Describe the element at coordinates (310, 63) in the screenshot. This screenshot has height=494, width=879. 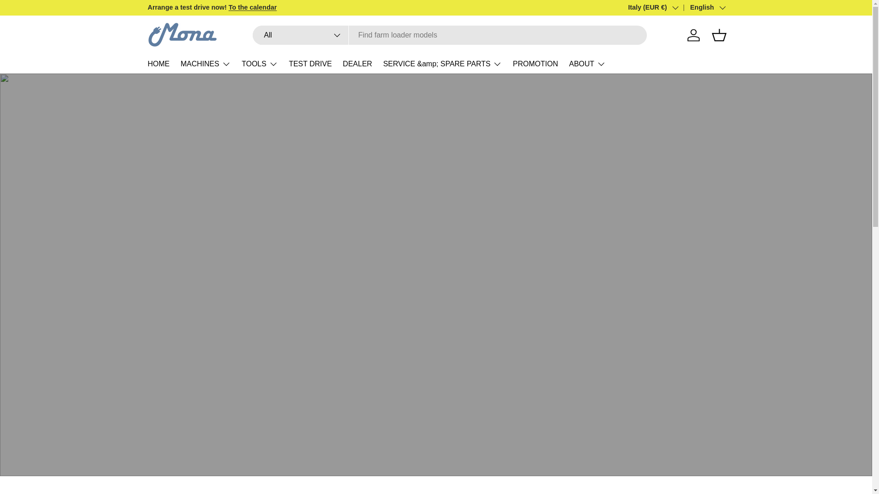
I see `TEST DRIVE` at that location.